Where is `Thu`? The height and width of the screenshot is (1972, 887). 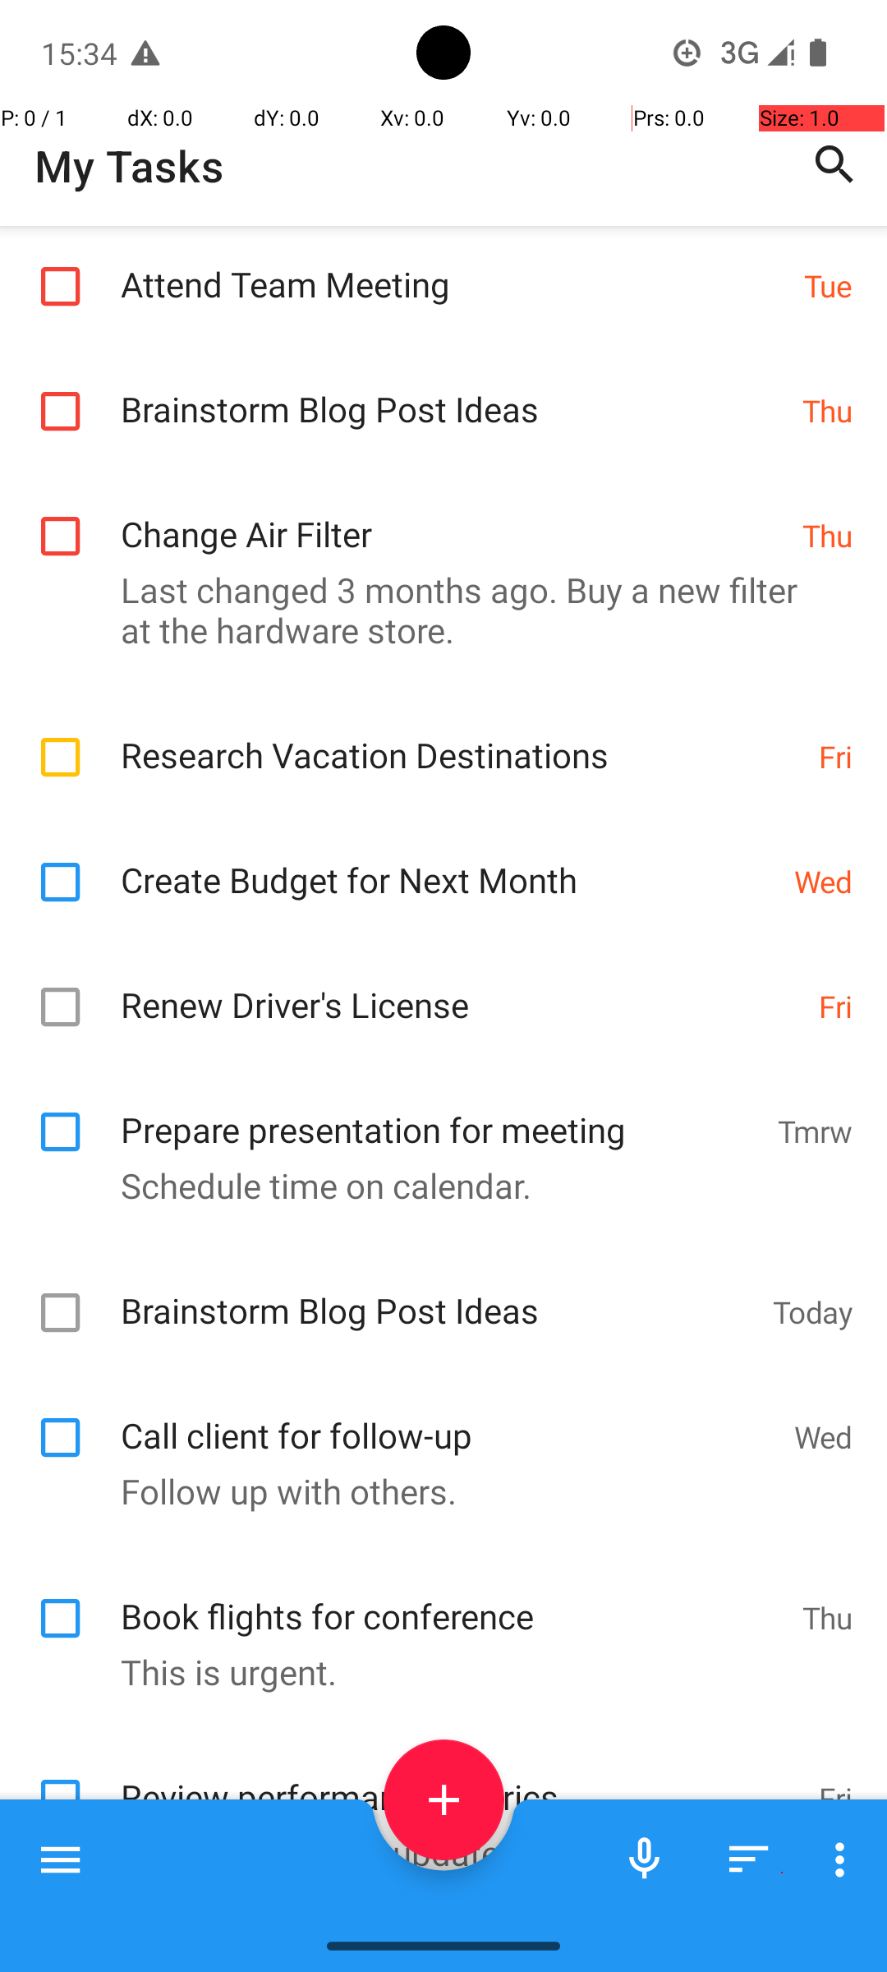 Thu is located at coordinates (828, 411).